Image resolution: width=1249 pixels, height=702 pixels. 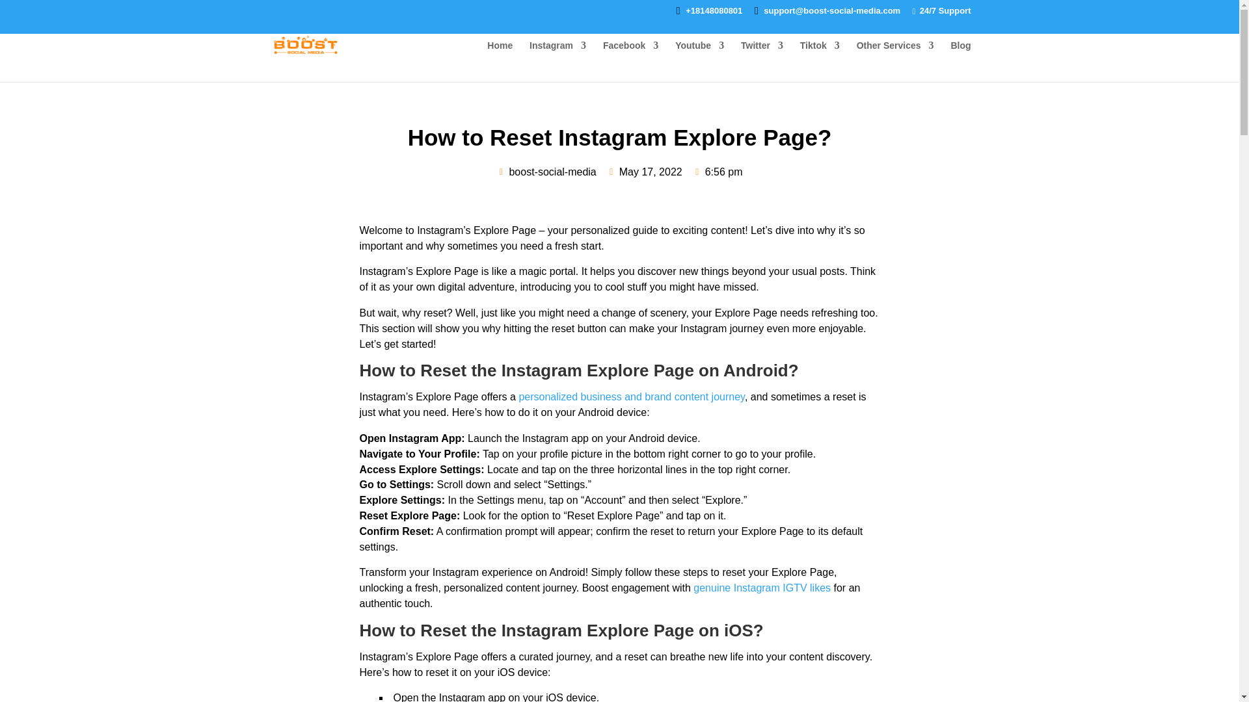 I want to click on Instagram, so click(x=557, y=56).